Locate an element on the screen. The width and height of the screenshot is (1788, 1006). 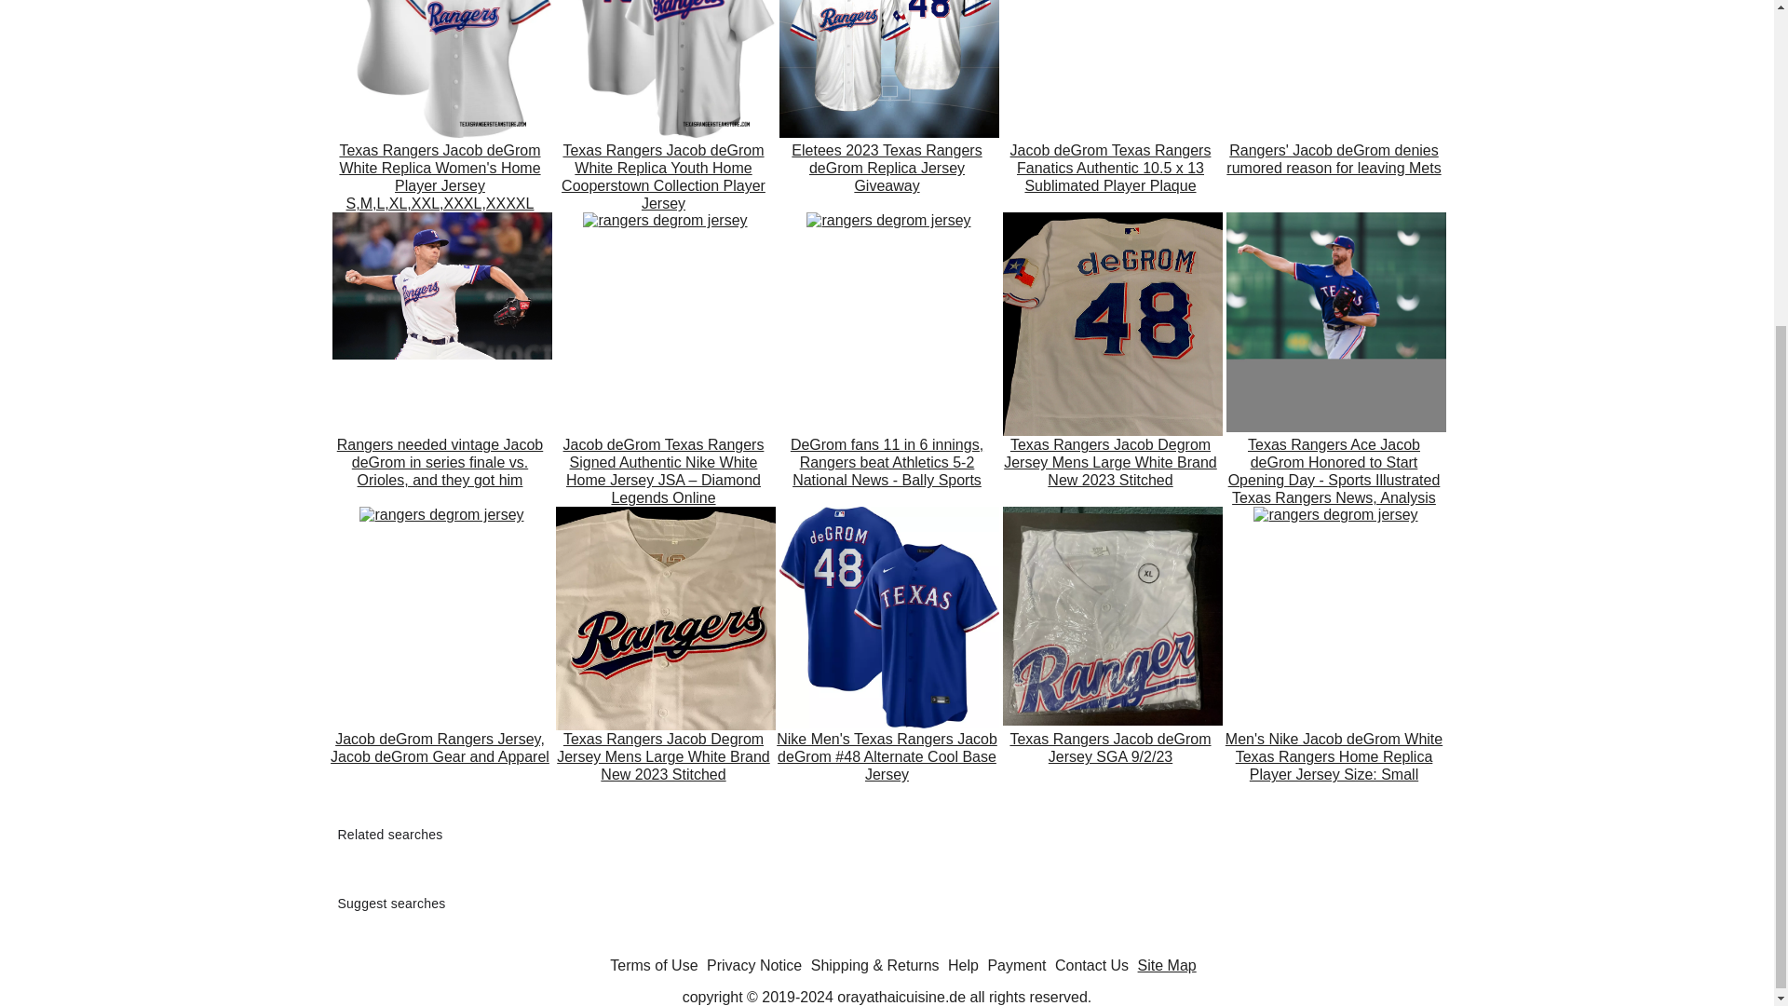
Eletees 2023 Texas Rangers deGrom Replica Jersey Giveaway is located at coordinates (886, 177).